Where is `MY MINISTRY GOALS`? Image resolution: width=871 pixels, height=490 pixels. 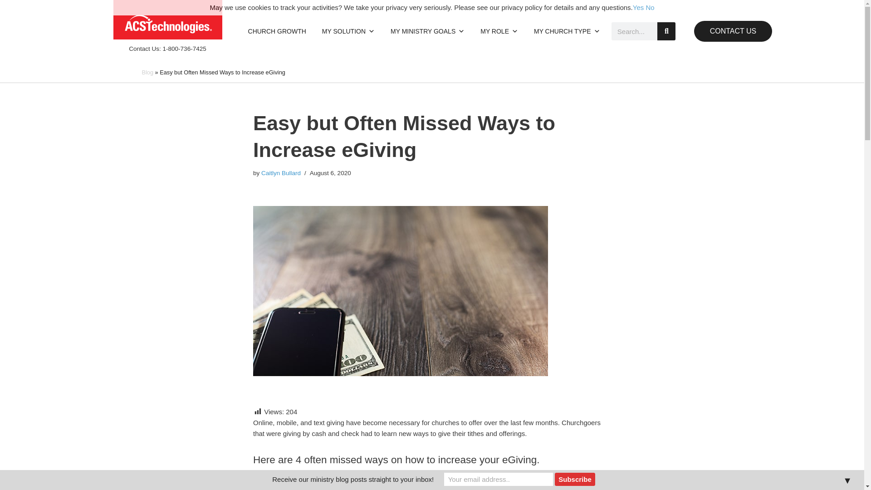
MY MINISTRY GOALS is located at coordinates (427, 31).